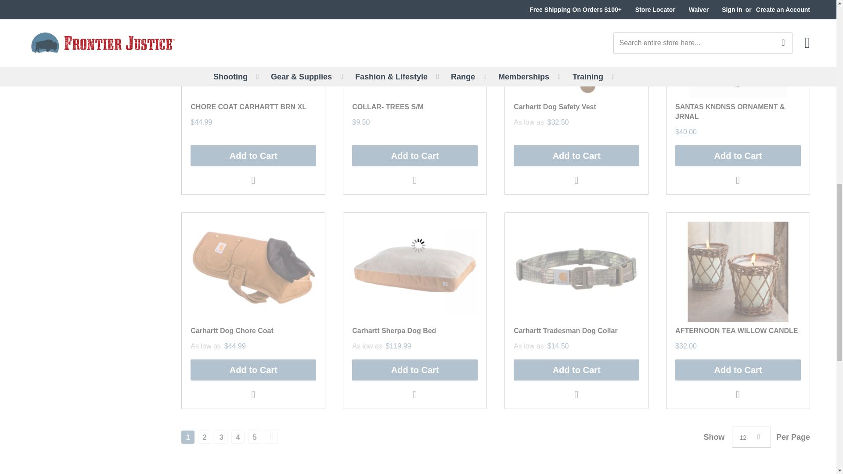 The height and width of the screenshot is (474, 843). What do you see at coordinates (254, 180) in the screenshot?
I see `Add to Wishlist` at bounding box center [254, 180].